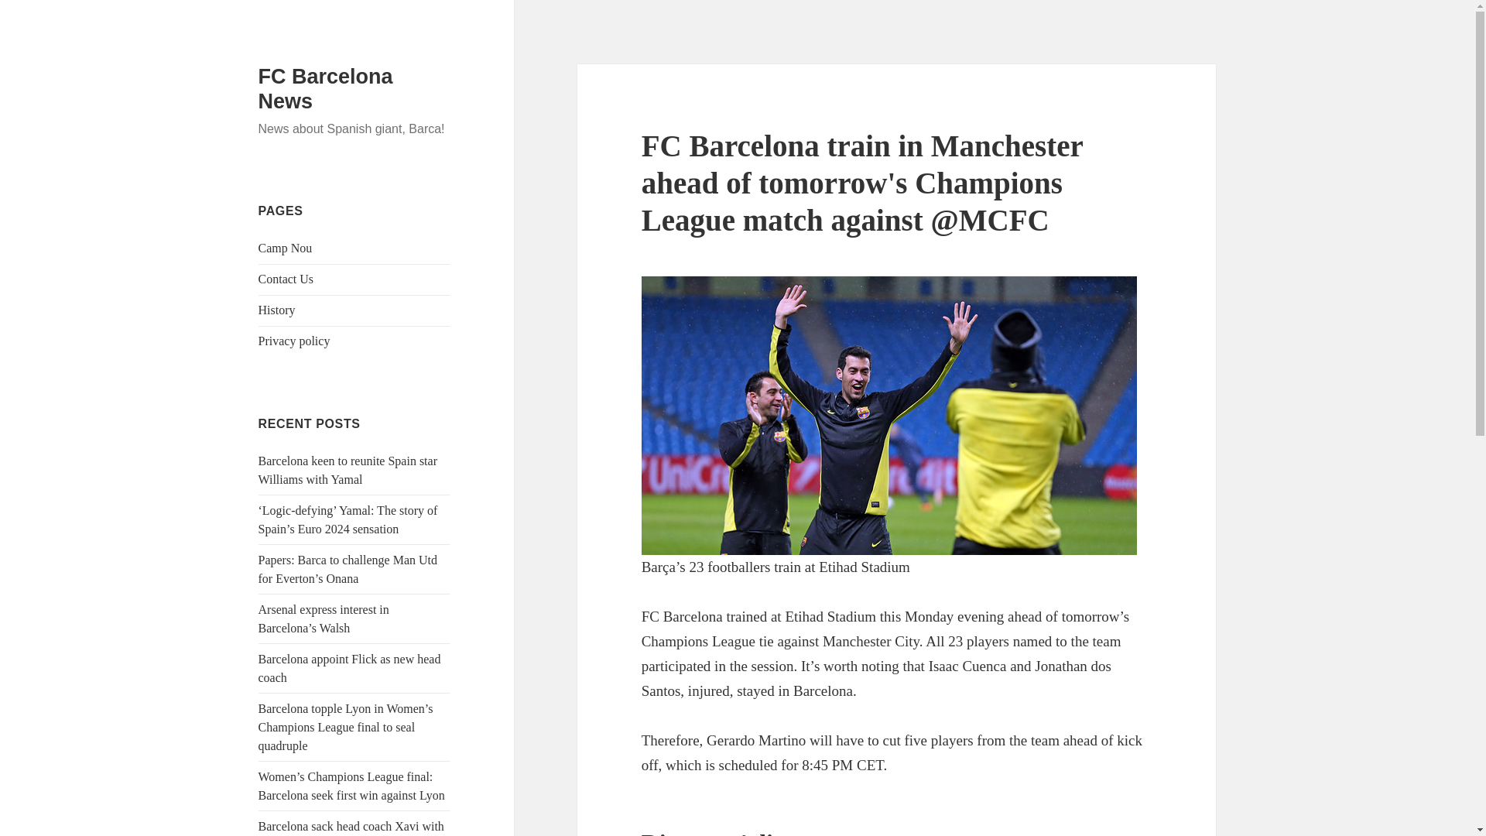 The height and width of the screenshot is (836, 1486). What do you see at coordinates (285, 248) in the screenshot?
I see `Camp Nou` at bounding box center [285, 248].